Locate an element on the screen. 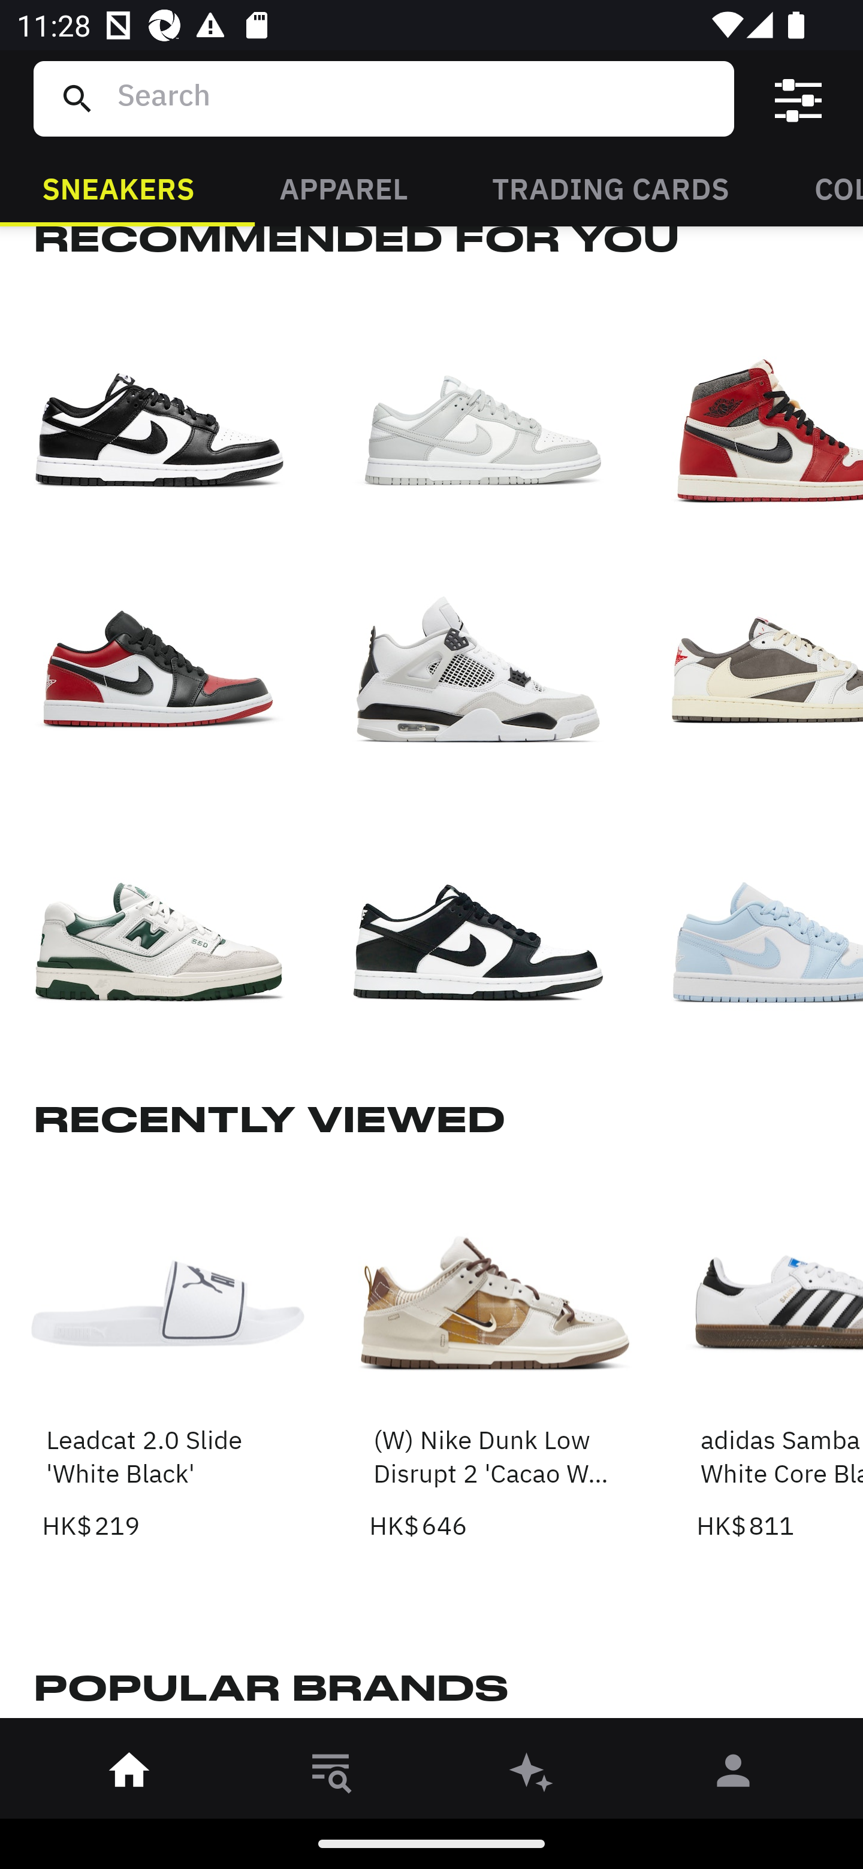 The height and width of the screenshot is (1869, 863). Search is located at coordinates (417, 98).